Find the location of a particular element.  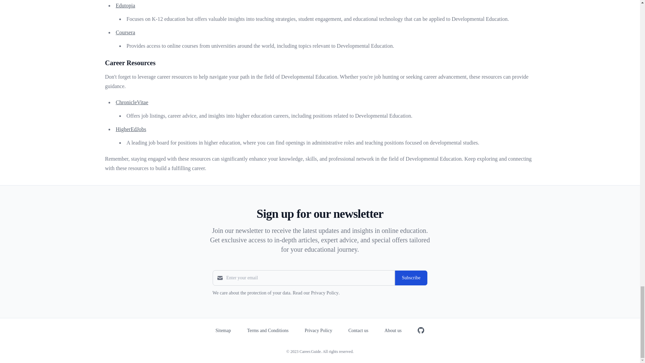

HigherEdJobs is located at coordinates (131, 129).